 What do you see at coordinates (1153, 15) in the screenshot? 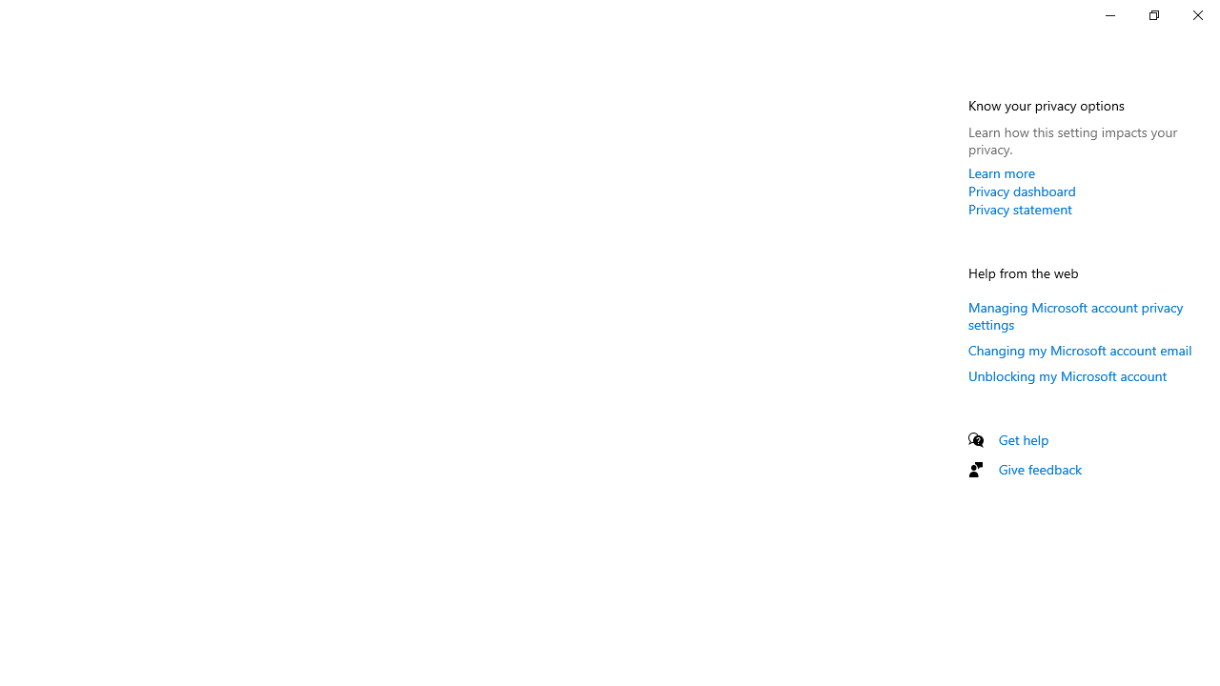
I see `Restore Settings` at bounding box center [1153, 15].